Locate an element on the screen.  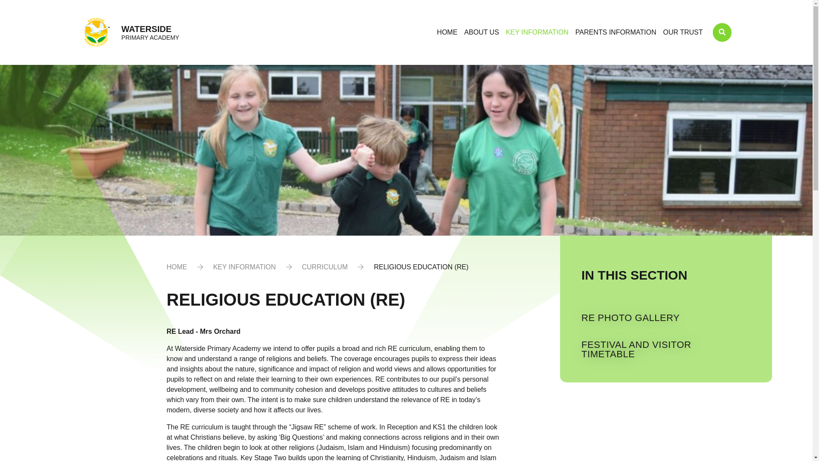
ABOUT US is located at coordinates (481, 32).